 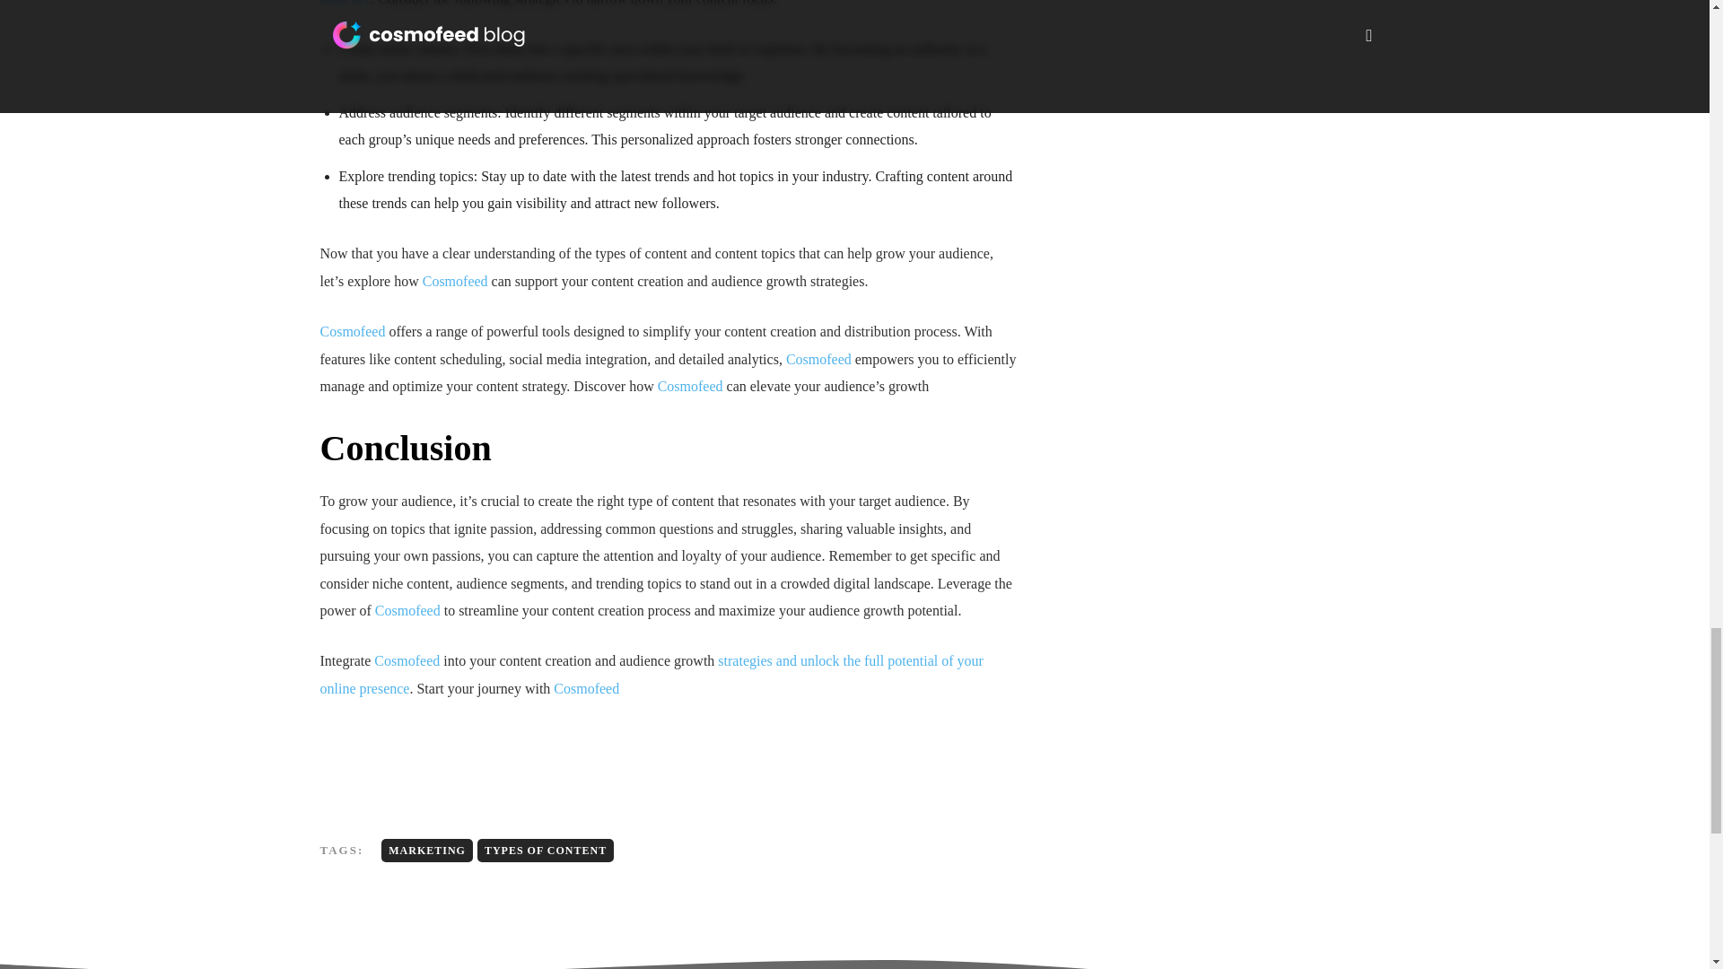 What do you see at coordinates (352, 331) in the screenshot?
I see `Cosmofeed` at bounding box center [352, 331].